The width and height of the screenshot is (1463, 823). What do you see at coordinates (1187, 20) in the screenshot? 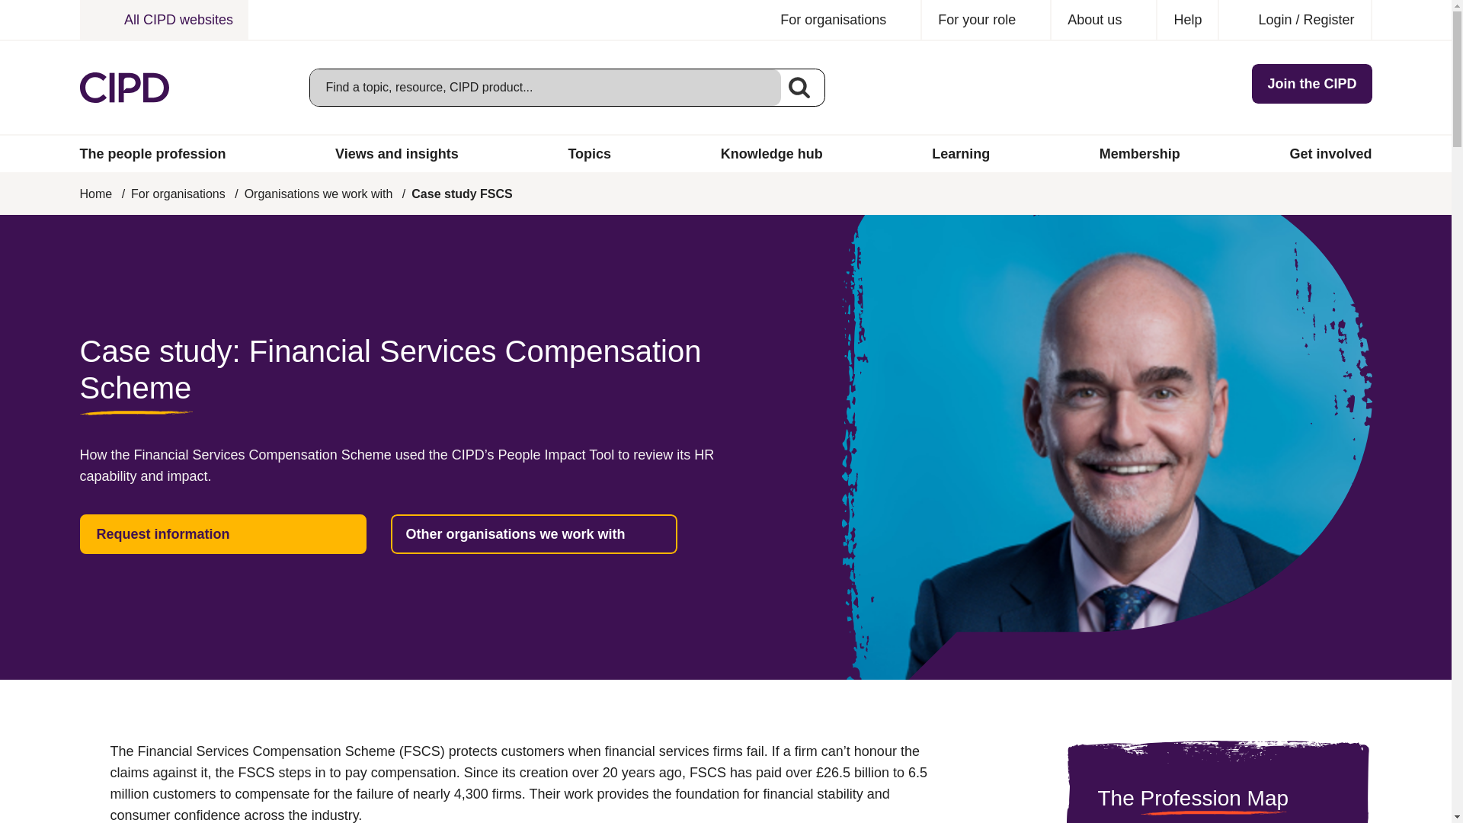
I see `Help` at bounding box center [1187, 20].